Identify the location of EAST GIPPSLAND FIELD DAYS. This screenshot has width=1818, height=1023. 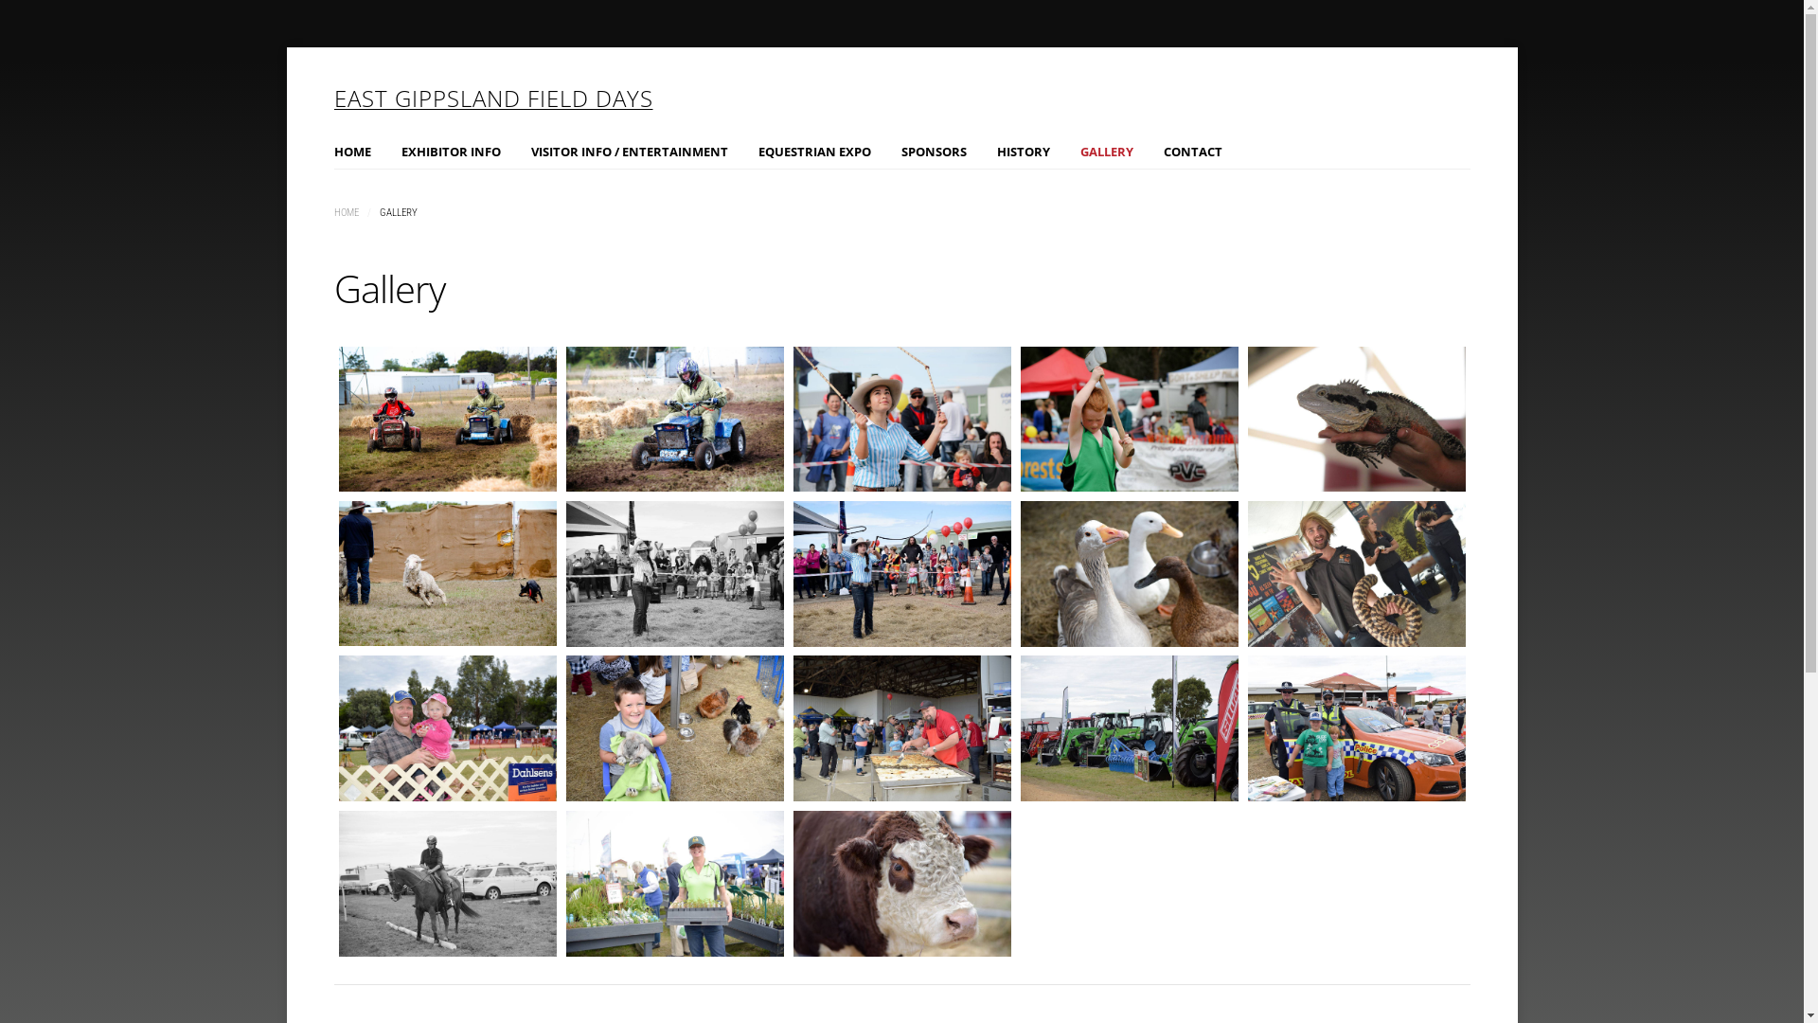
(504, 99).